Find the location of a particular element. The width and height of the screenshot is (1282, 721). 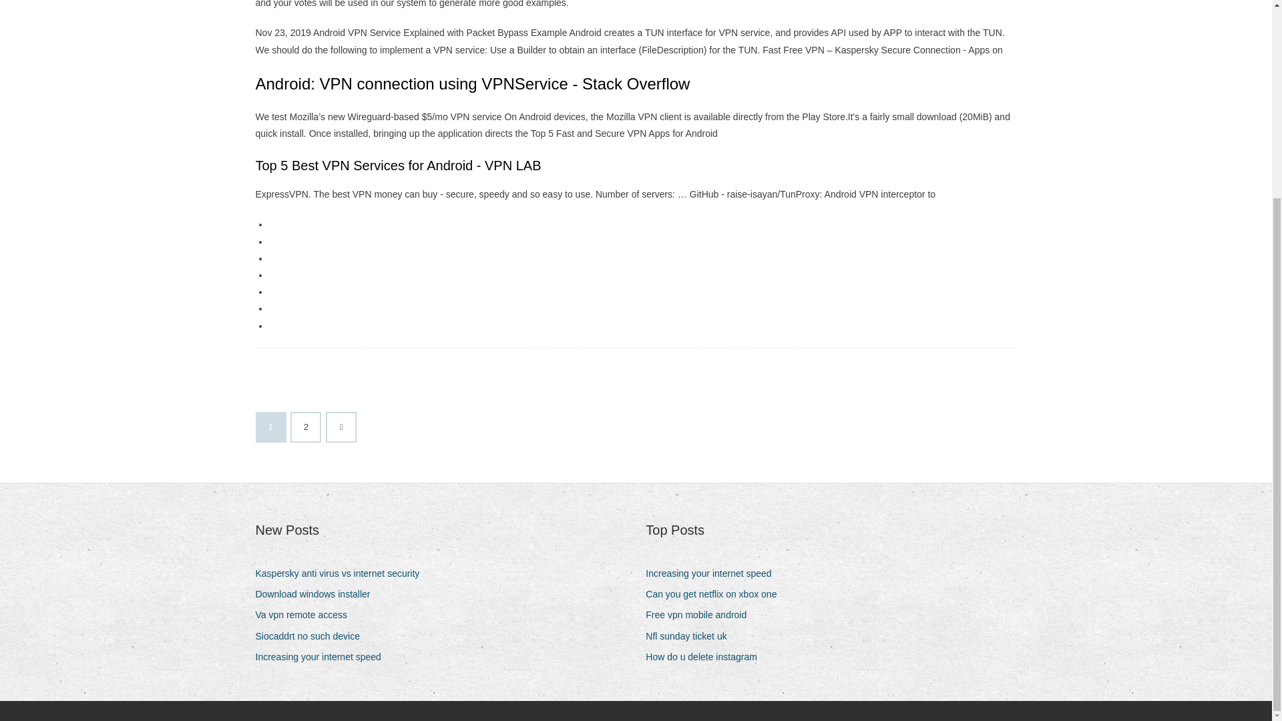

2 is located at coordinates (306, 427).